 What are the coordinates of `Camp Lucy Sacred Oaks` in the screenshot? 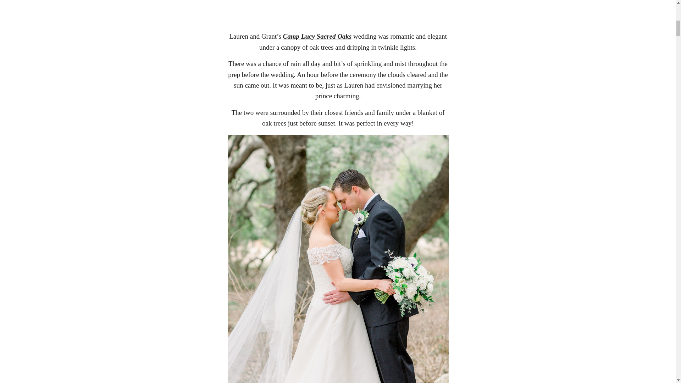 It's located at (317, 36).